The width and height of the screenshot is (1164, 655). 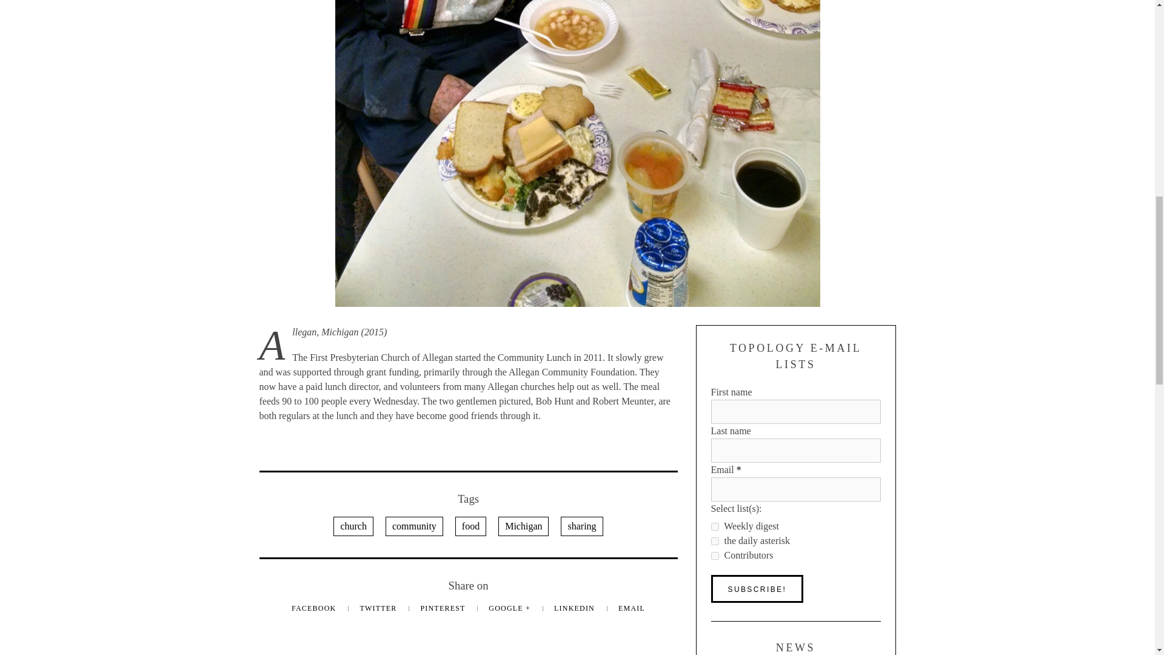 What do you see at coordinates (795, 411) in the screenshot?
I see `First name` at bounding box center [795, 411].